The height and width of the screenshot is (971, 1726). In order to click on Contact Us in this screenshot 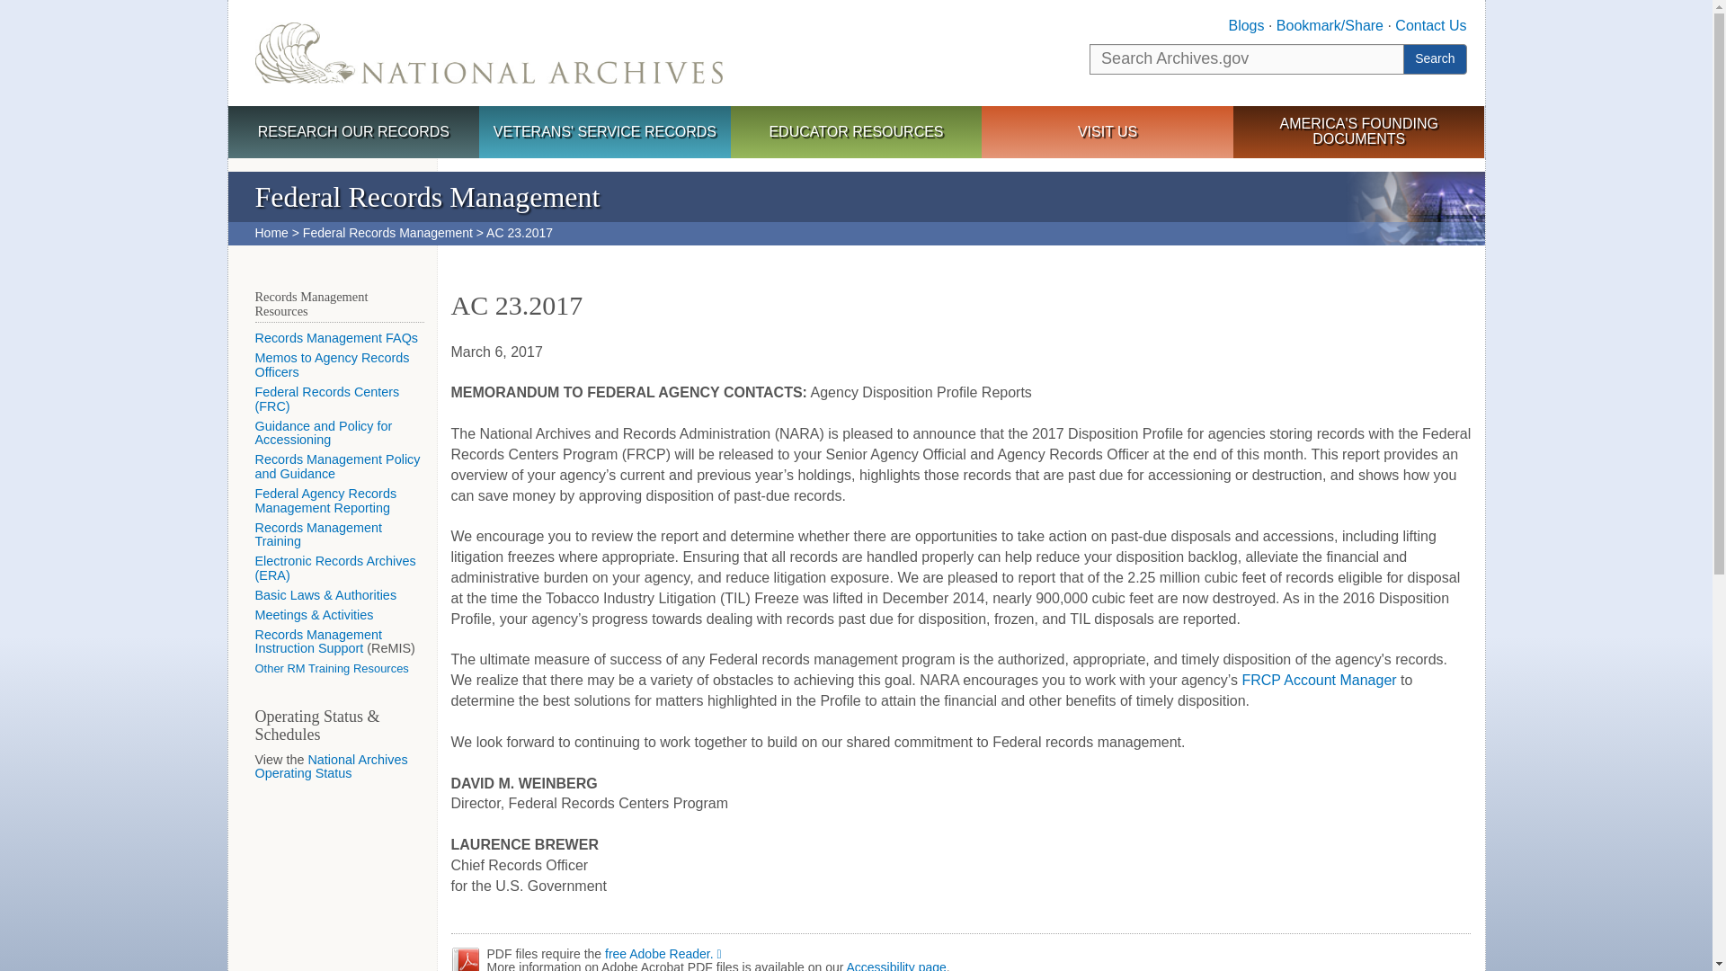, I will do `click(1429, 25)`.